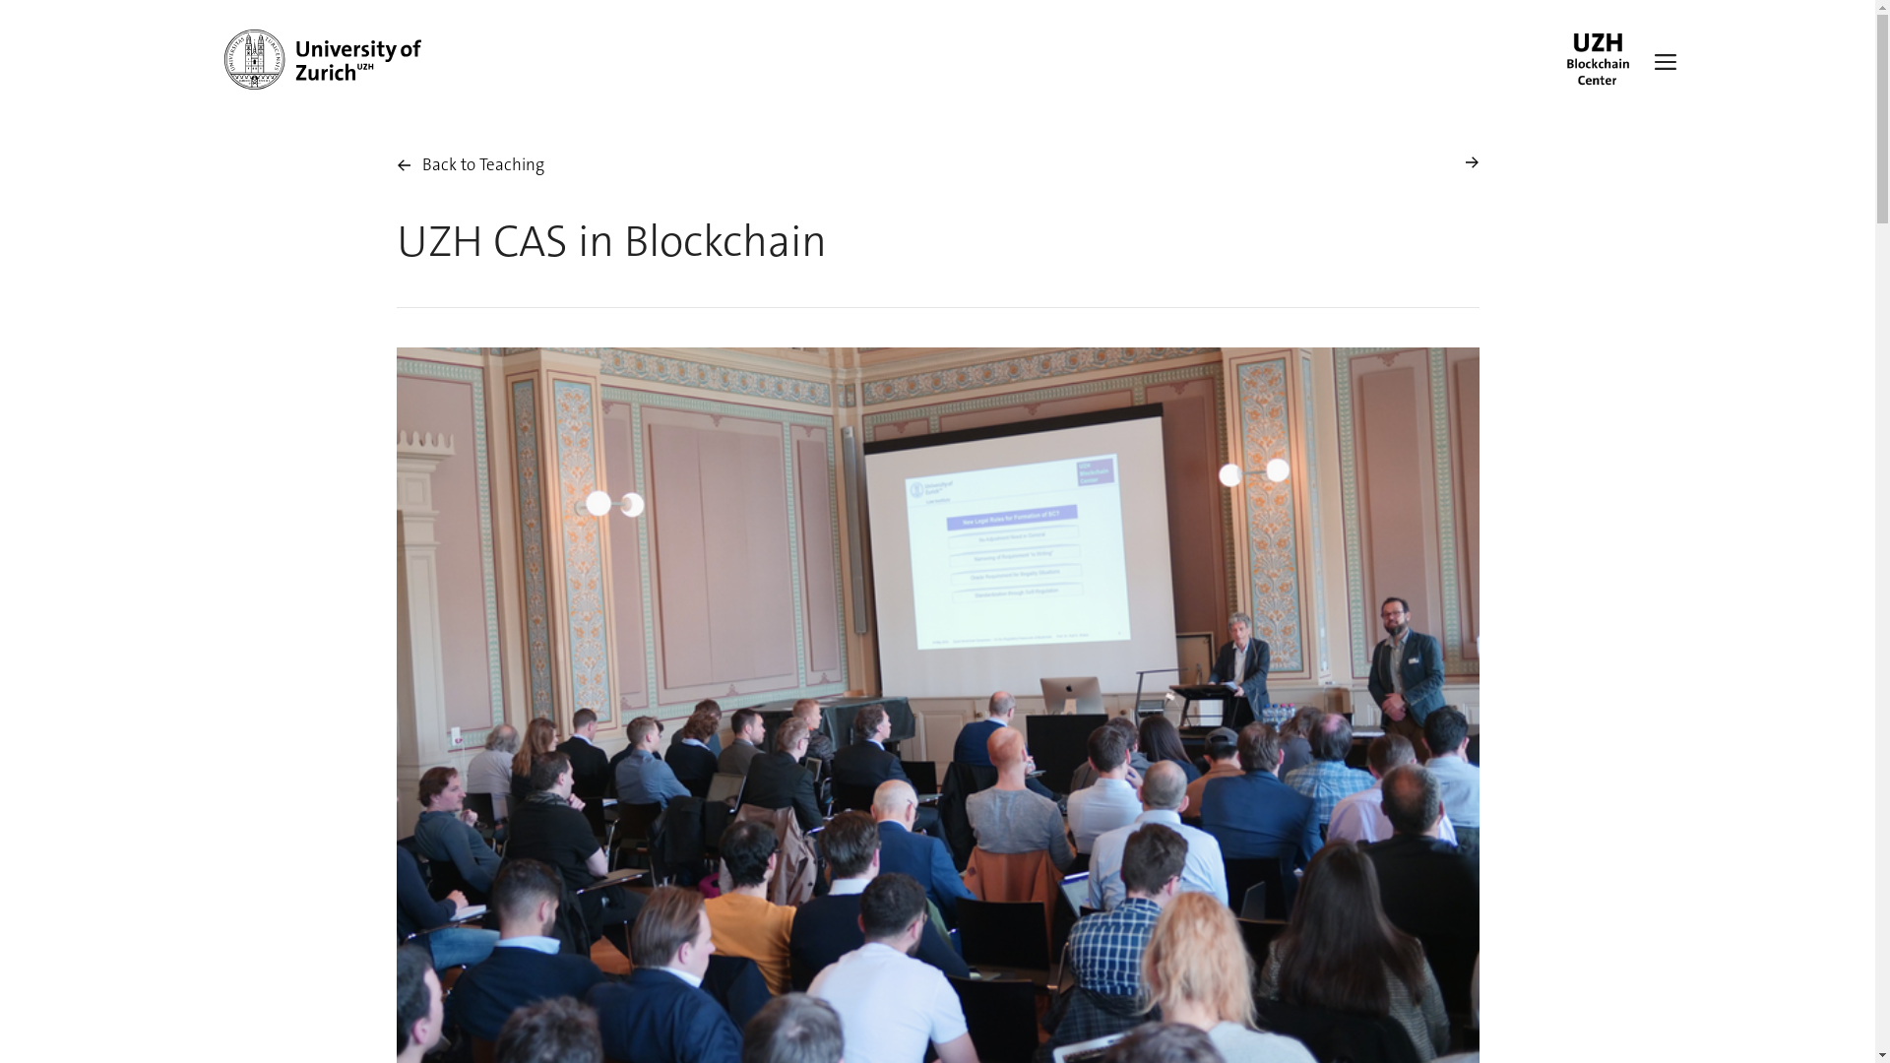  I want to click on Blockchain Group, so click(1599, 59).